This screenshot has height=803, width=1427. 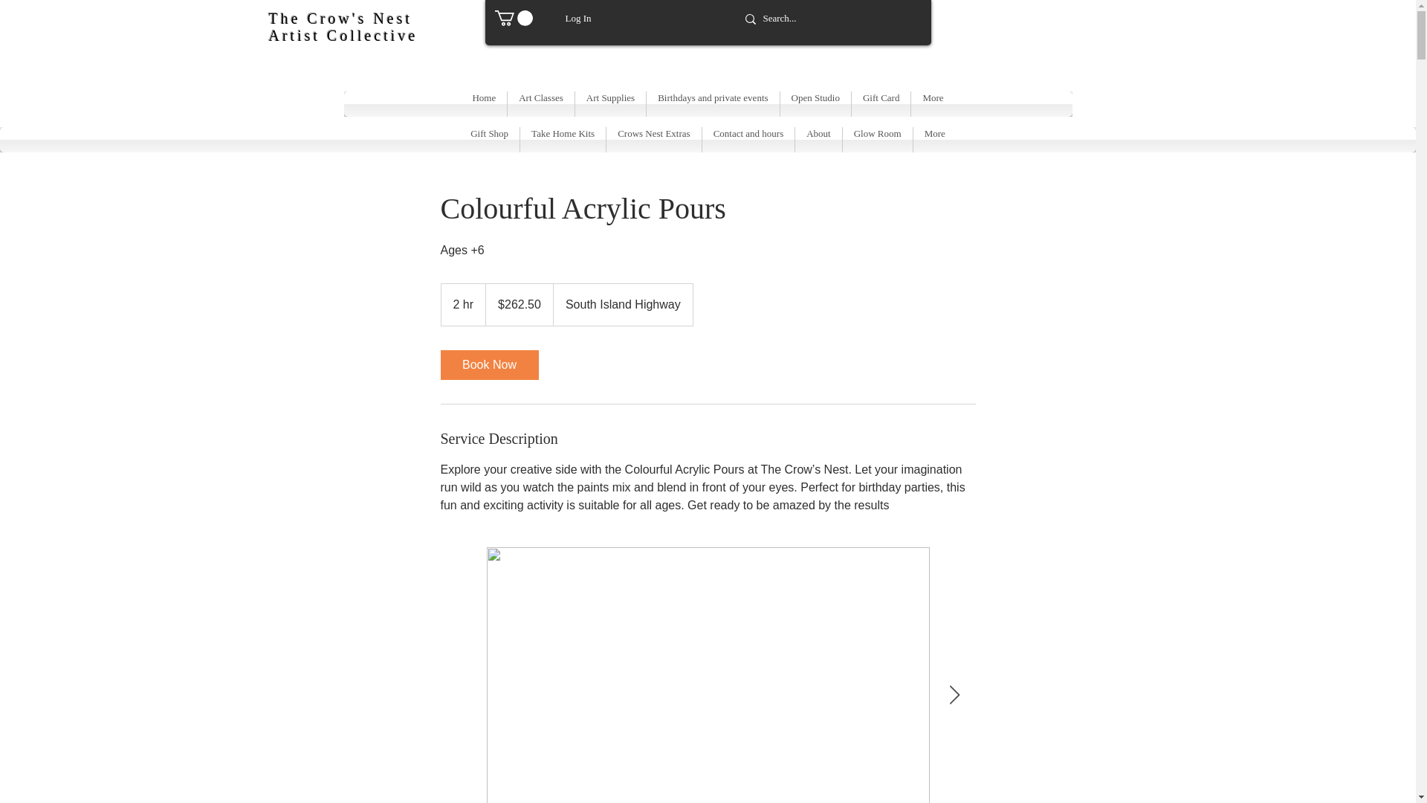 I want to click on Birthdays and private events, so click(x=712, y=104).